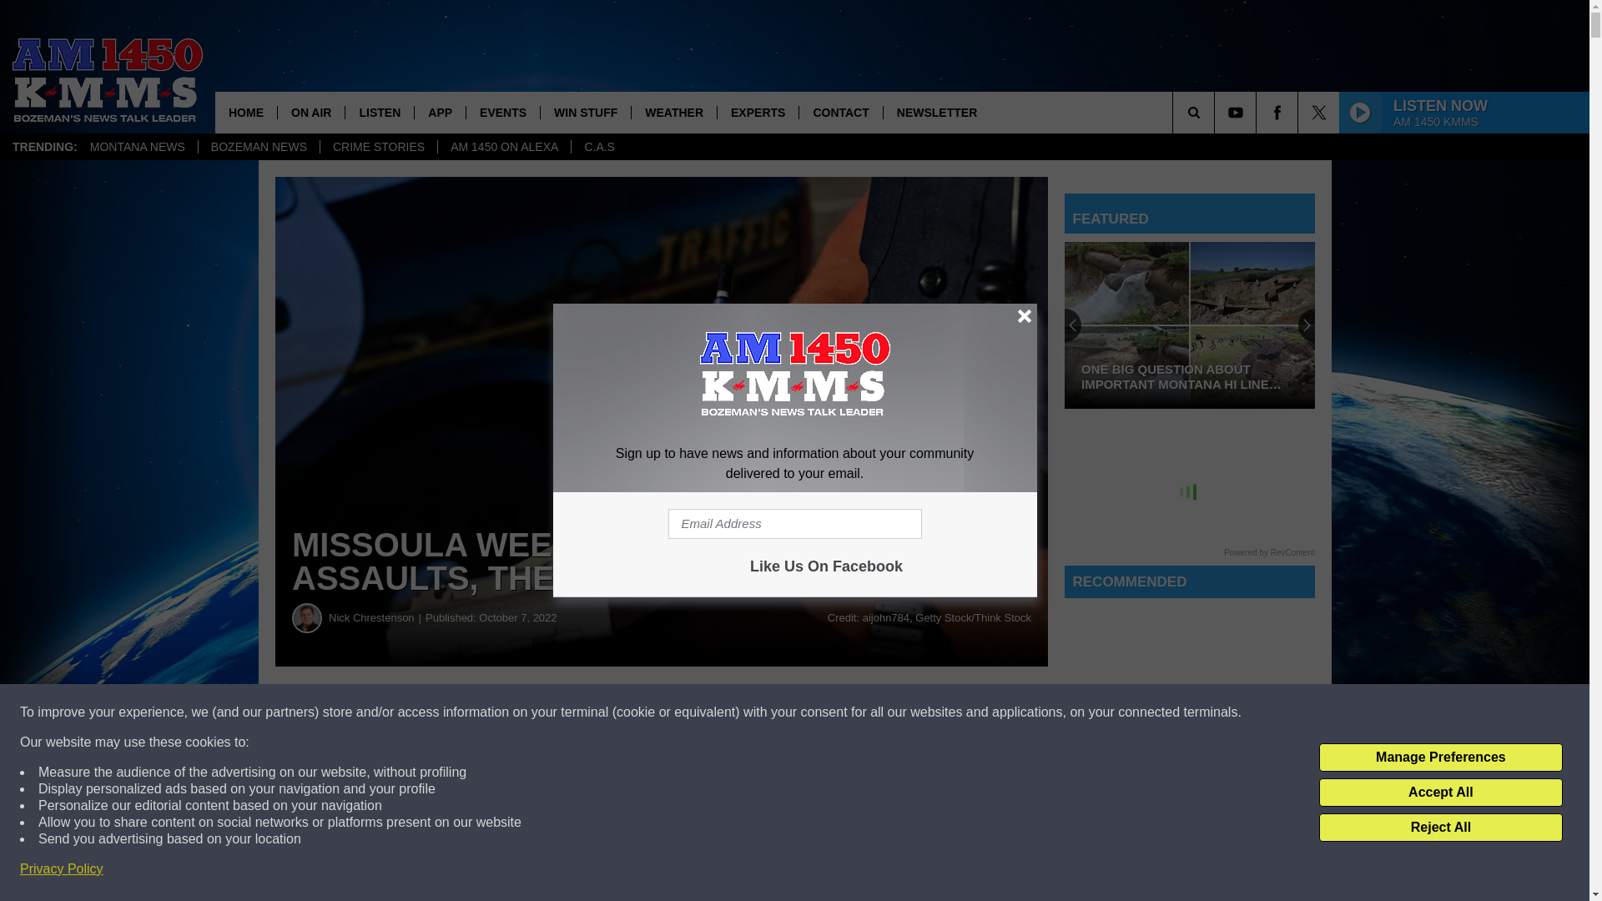  Describe the element at coordinates (507, 712) in the screenshot. I see `Share on Facebook` at that location.